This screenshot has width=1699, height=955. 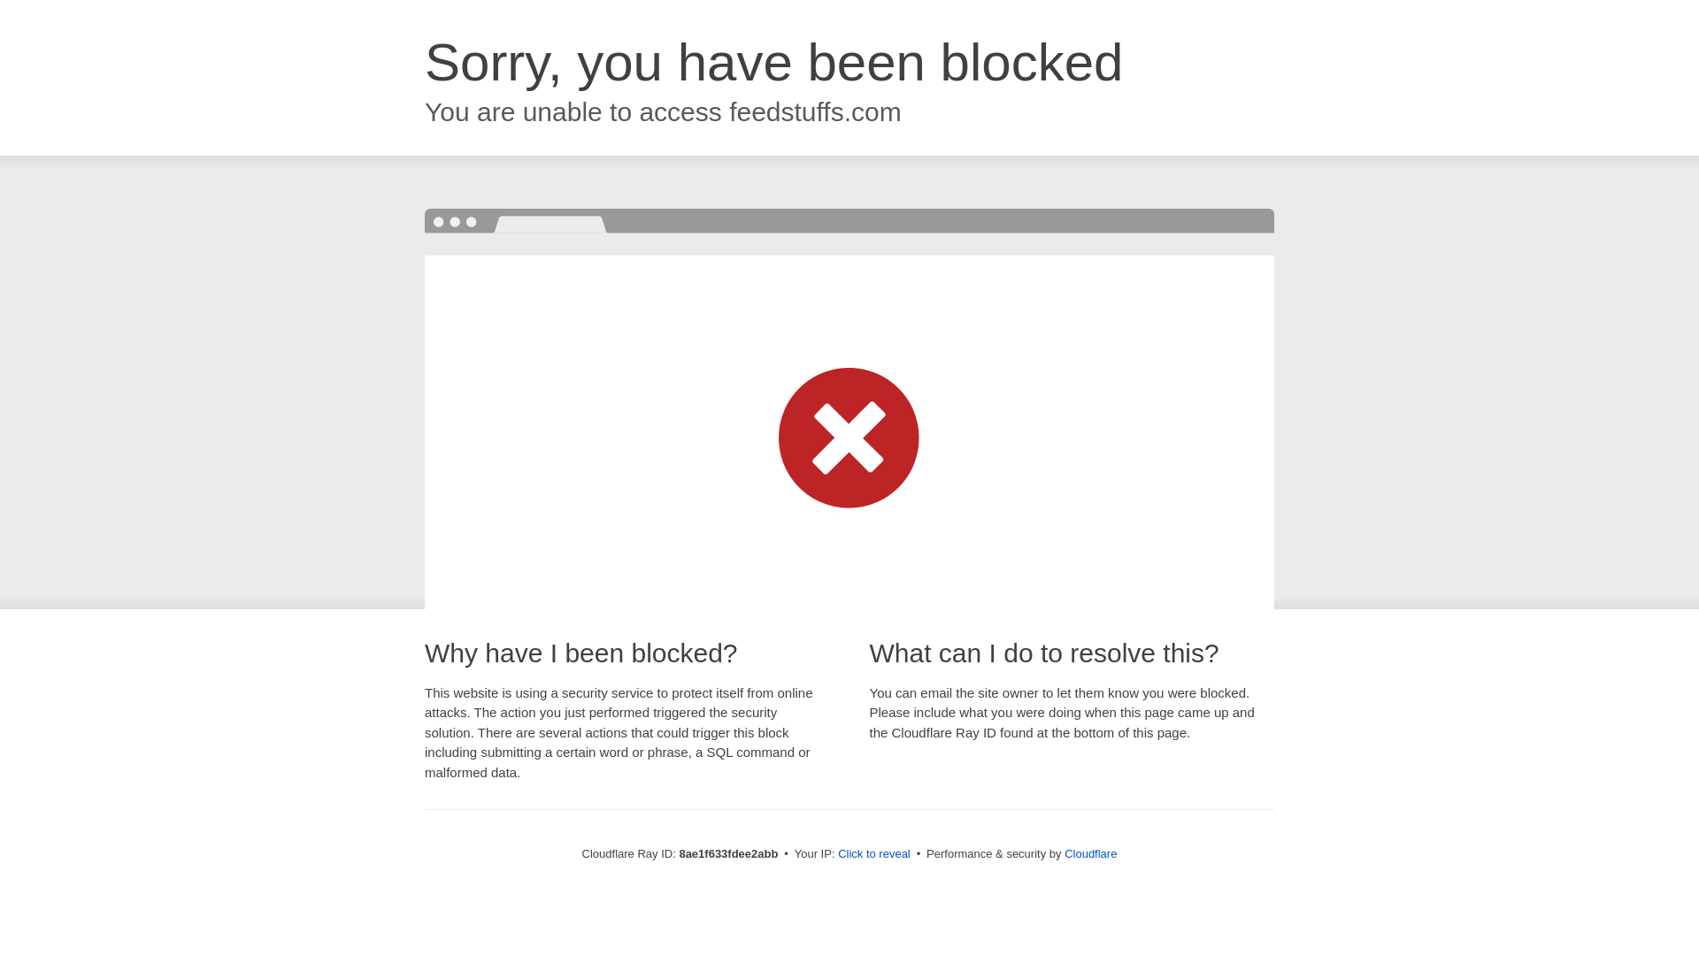 What do you see at coordinates (1090, 853) in the screenshot?
I see `Cloudflare` at bounding box center [1090, 853].